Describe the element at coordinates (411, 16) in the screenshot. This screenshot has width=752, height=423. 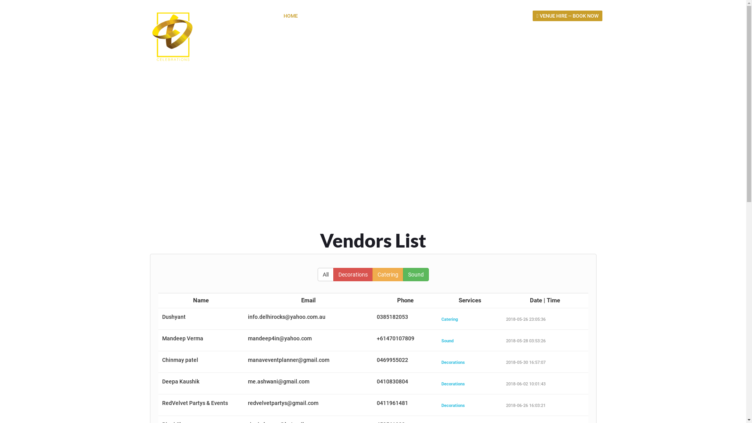
I see `GALLERY` at that location.